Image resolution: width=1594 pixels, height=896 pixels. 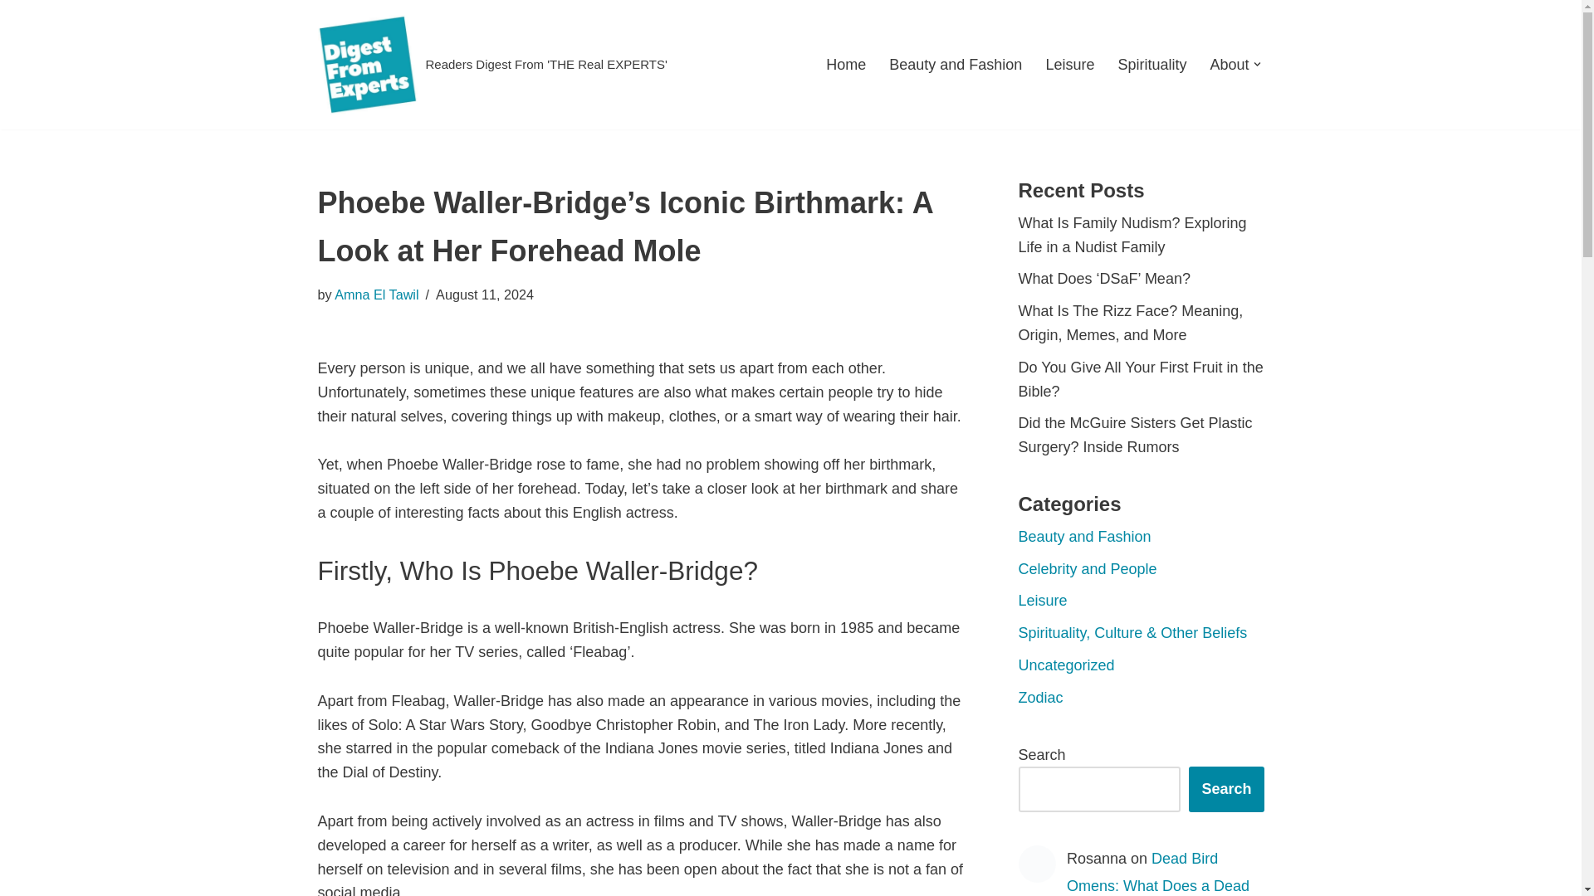 I want to click on Beauty and Fashion, so click(x=1084, y=536).